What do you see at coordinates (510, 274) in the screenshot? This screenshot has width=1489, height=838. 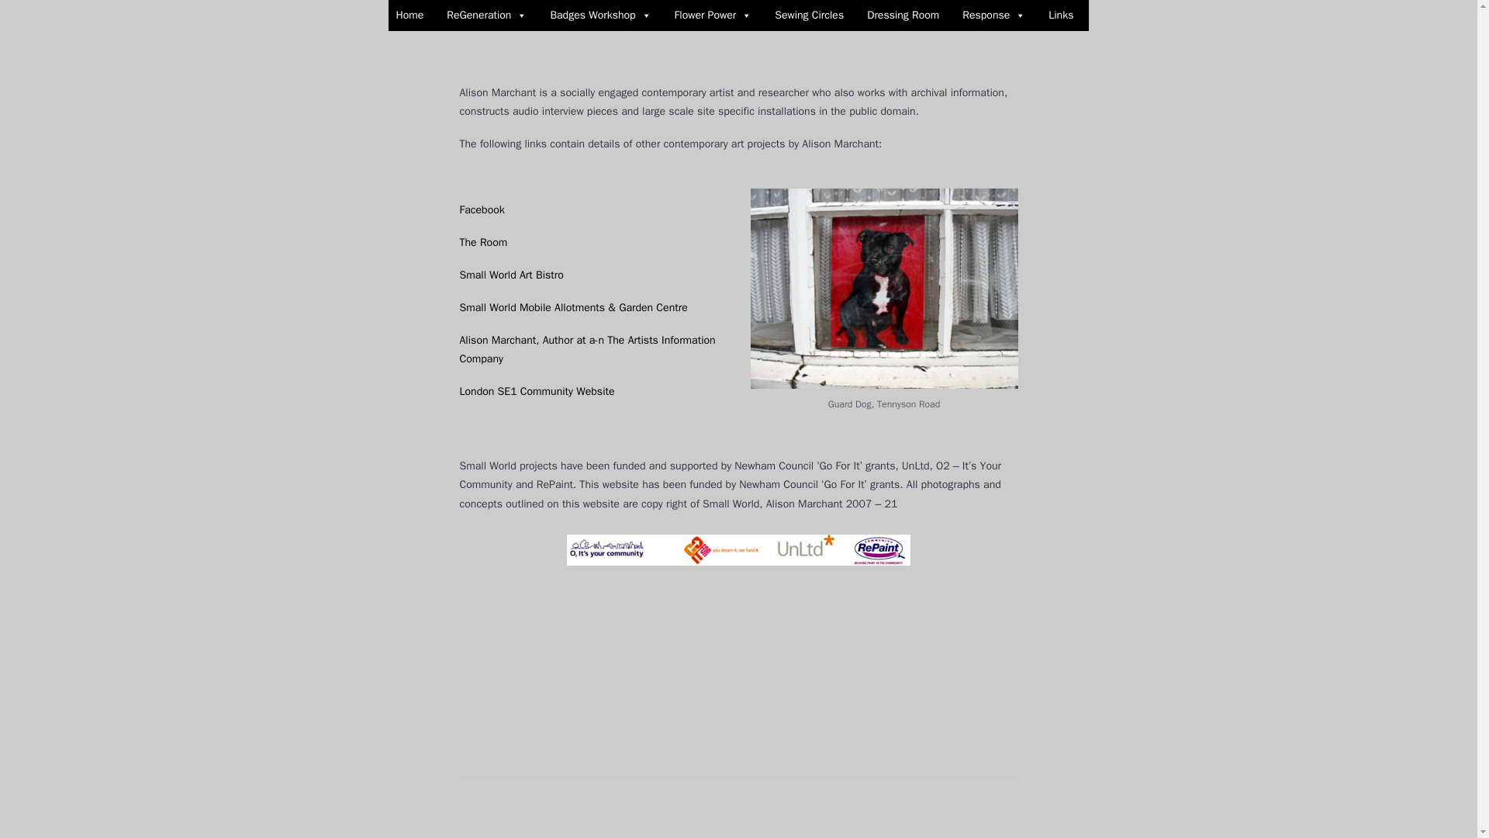 I see `Small World Art Bistro` at bounding box center [510, 274].